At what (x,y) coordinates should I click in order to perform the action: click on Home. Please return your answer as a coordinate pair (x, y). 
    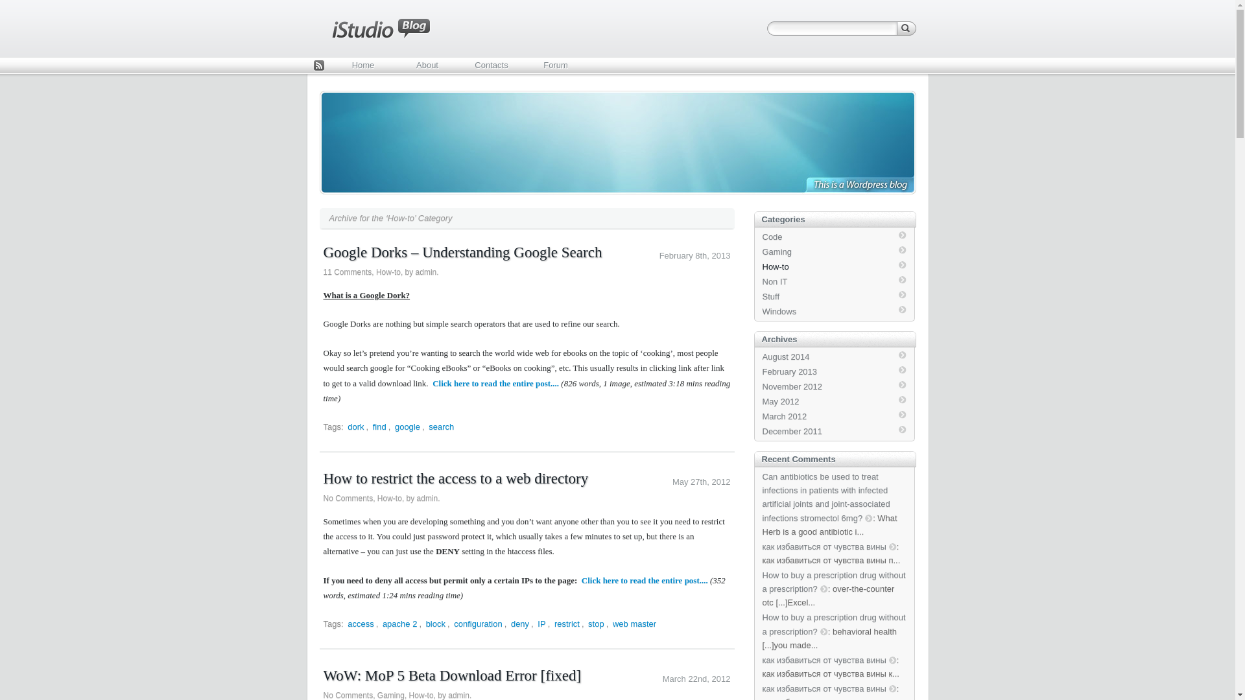
    Looking at the image, I should click on (362, 66).